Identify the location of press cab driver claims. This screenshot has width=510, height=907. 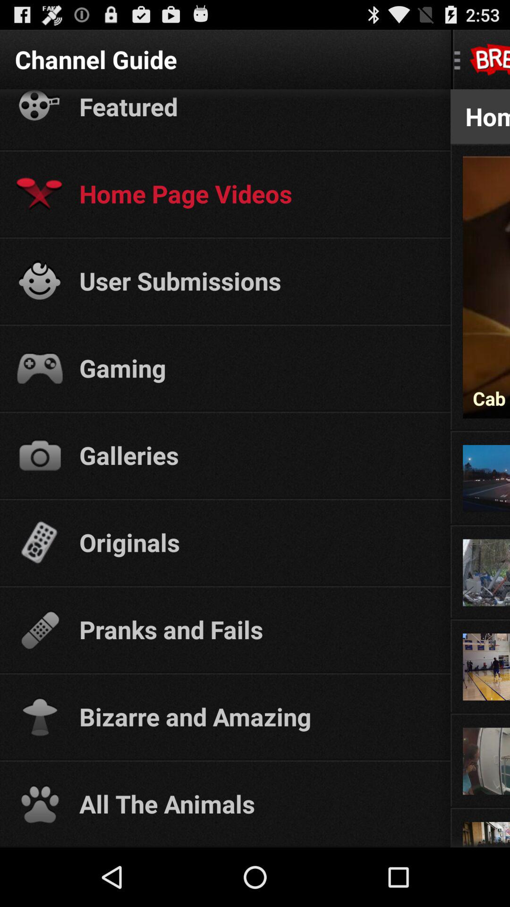
(486, 398).